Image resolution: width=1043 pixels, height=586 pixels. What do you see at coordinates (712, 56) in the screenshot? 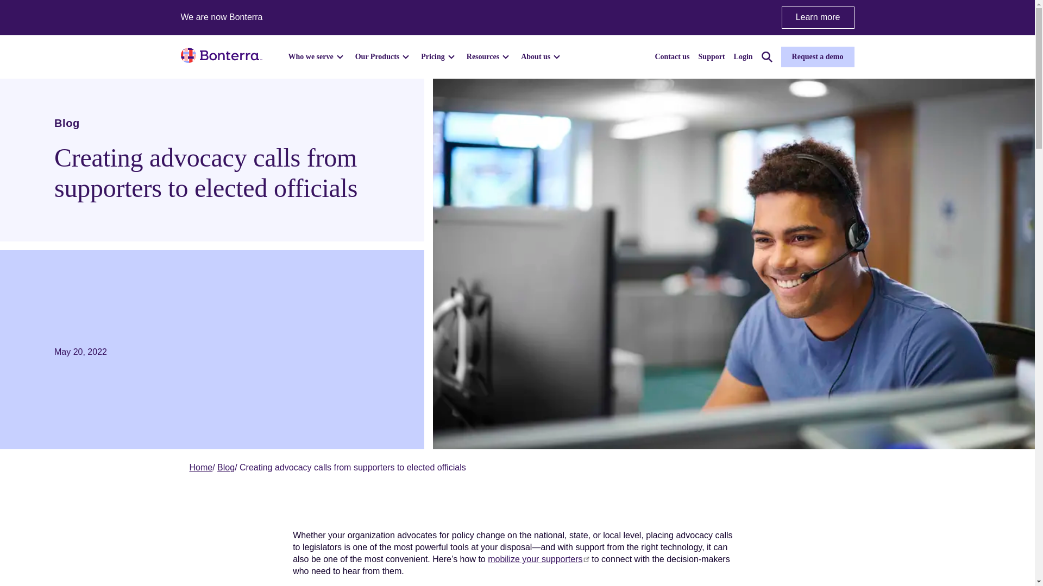
I see `Support` at bounding box center [712, 56].